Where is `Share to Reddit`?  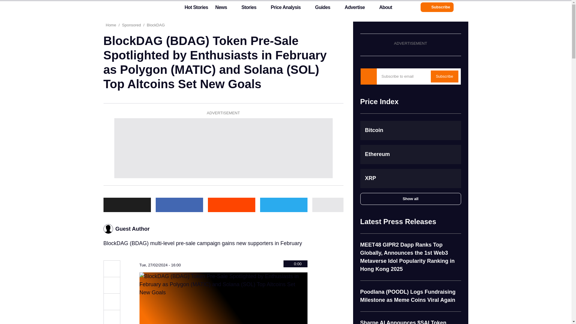
Share to Reddit is located at coordinates (231, 205).